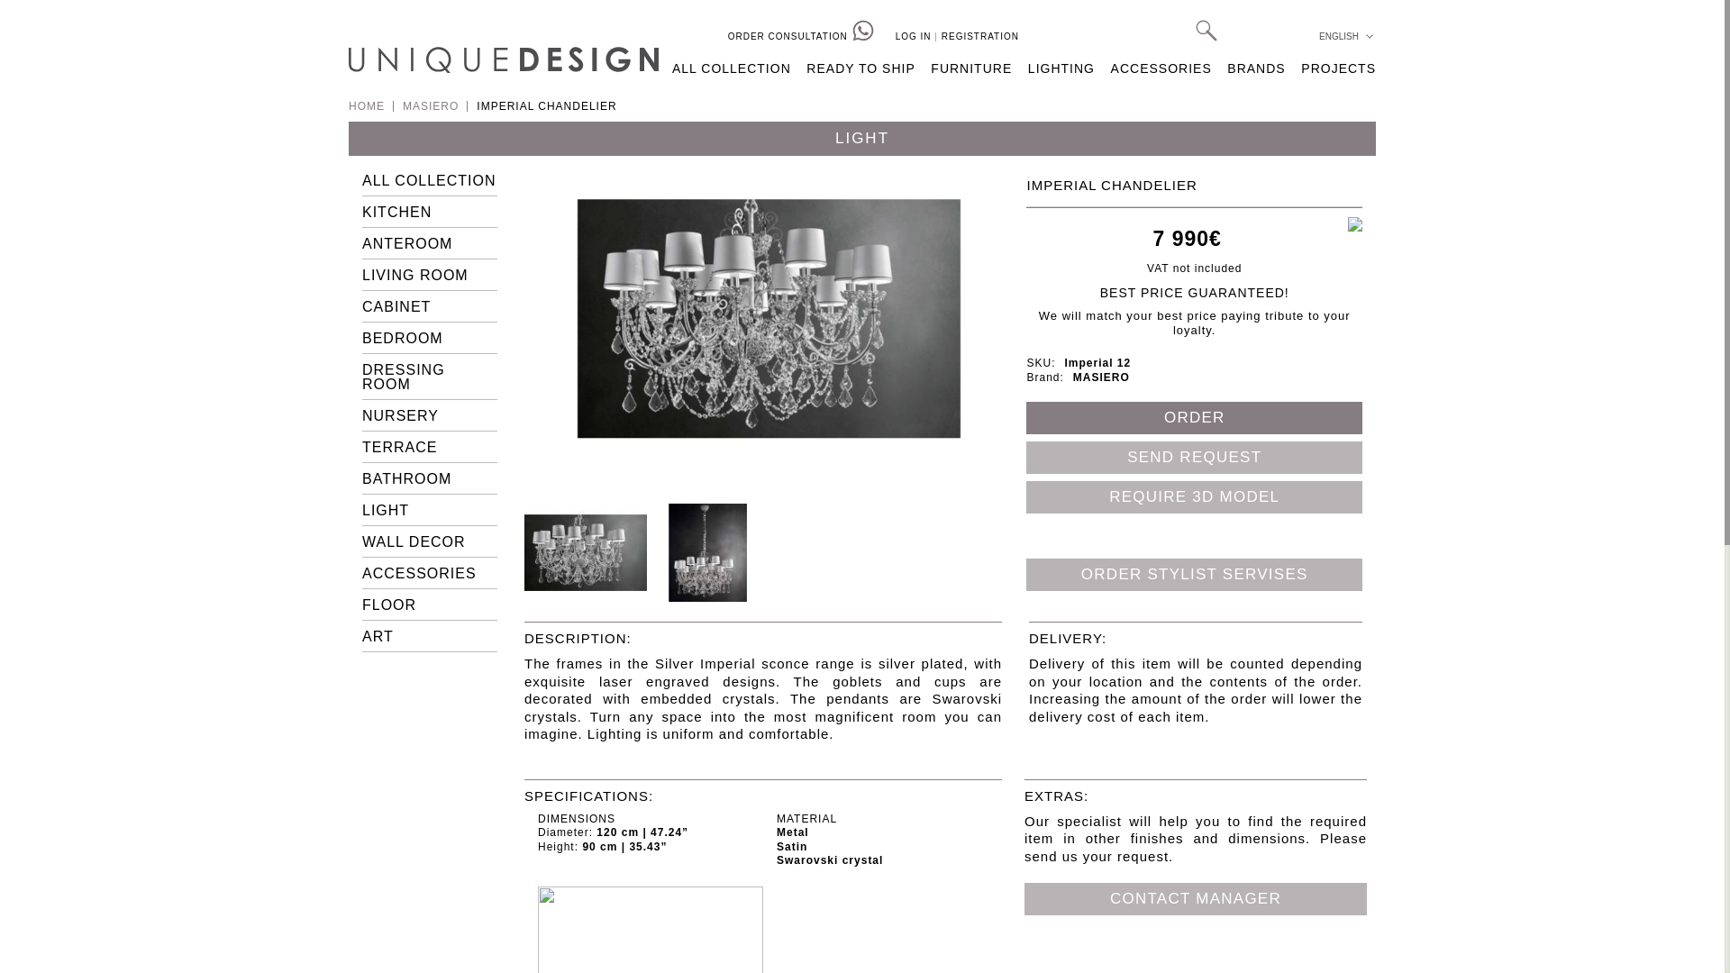 The image size is (1730, 973). Describe the element at coordinates (1061, 68) in the screenshot. I see `LIGHTING` at that location.